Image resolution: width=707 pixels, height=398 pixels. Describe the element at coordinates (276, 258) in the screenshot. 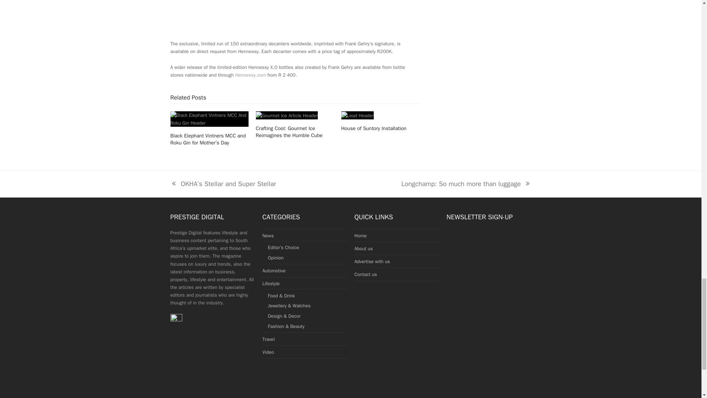

I see `News` at that location.